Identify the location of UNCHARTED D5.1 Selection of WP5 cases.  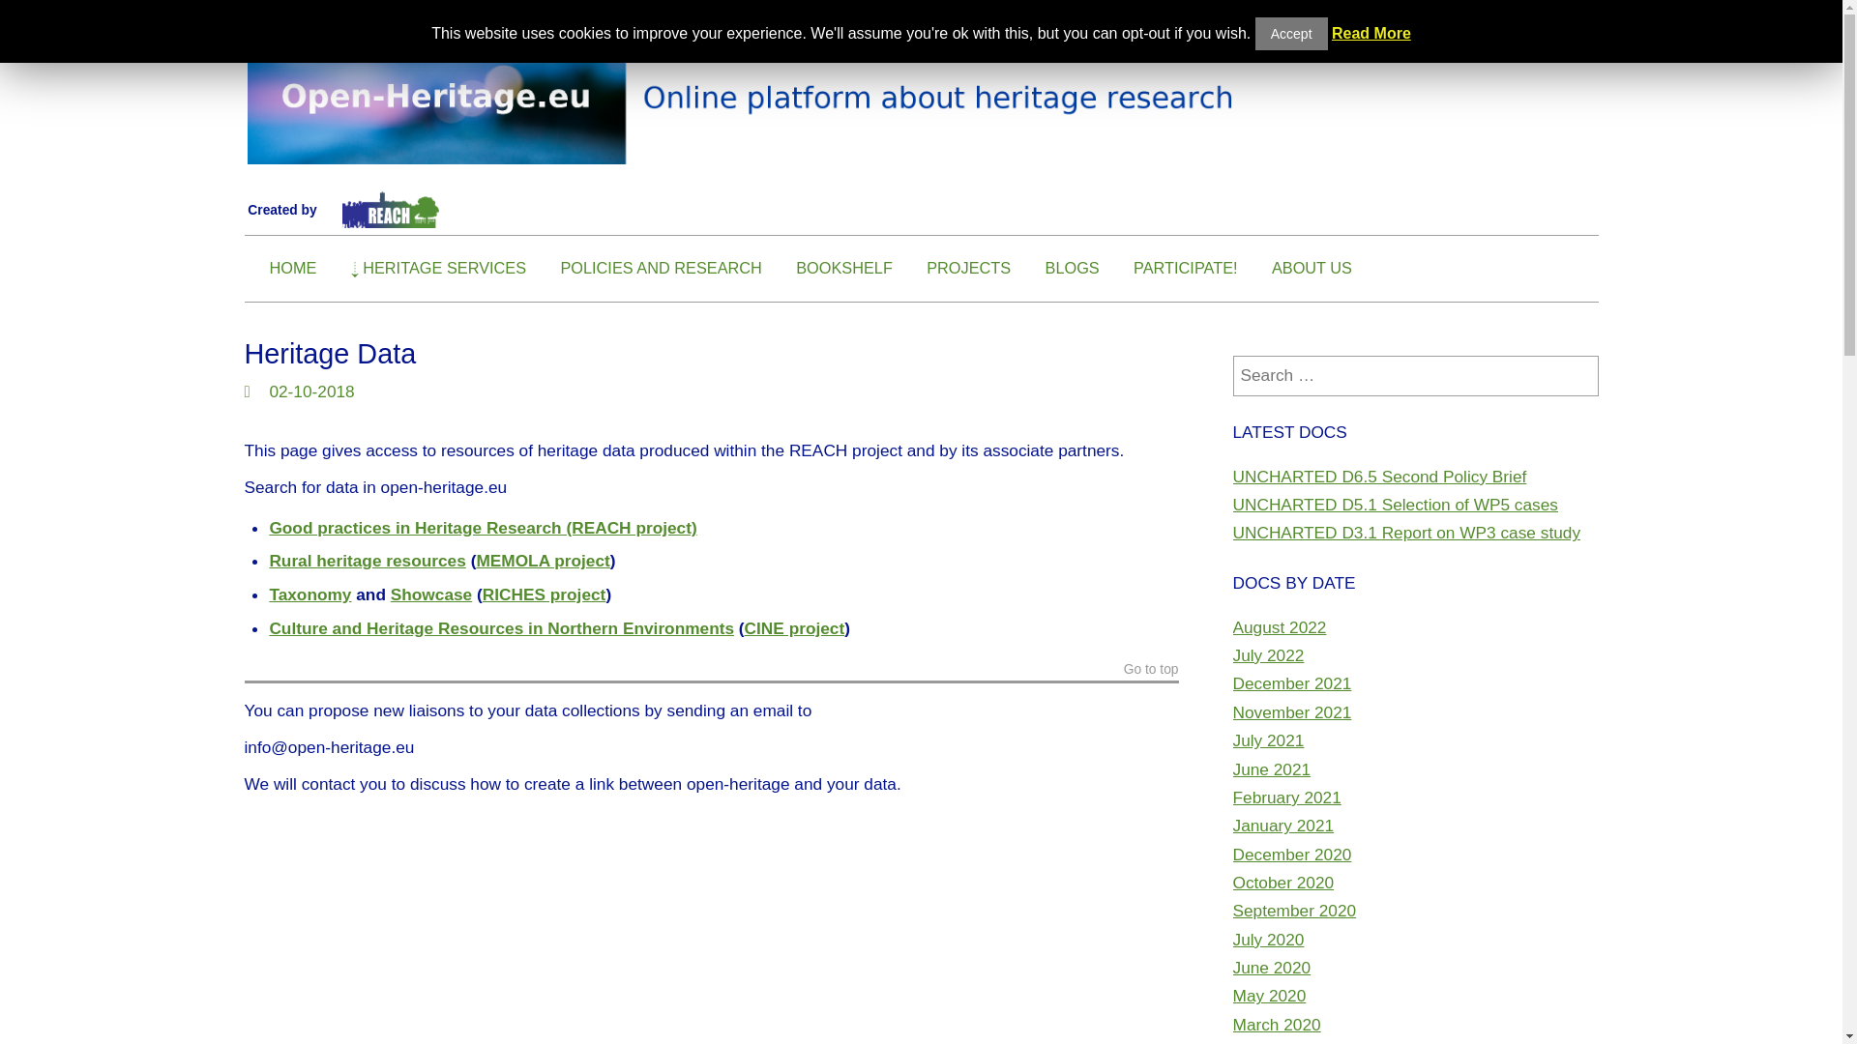
(1395, 505).